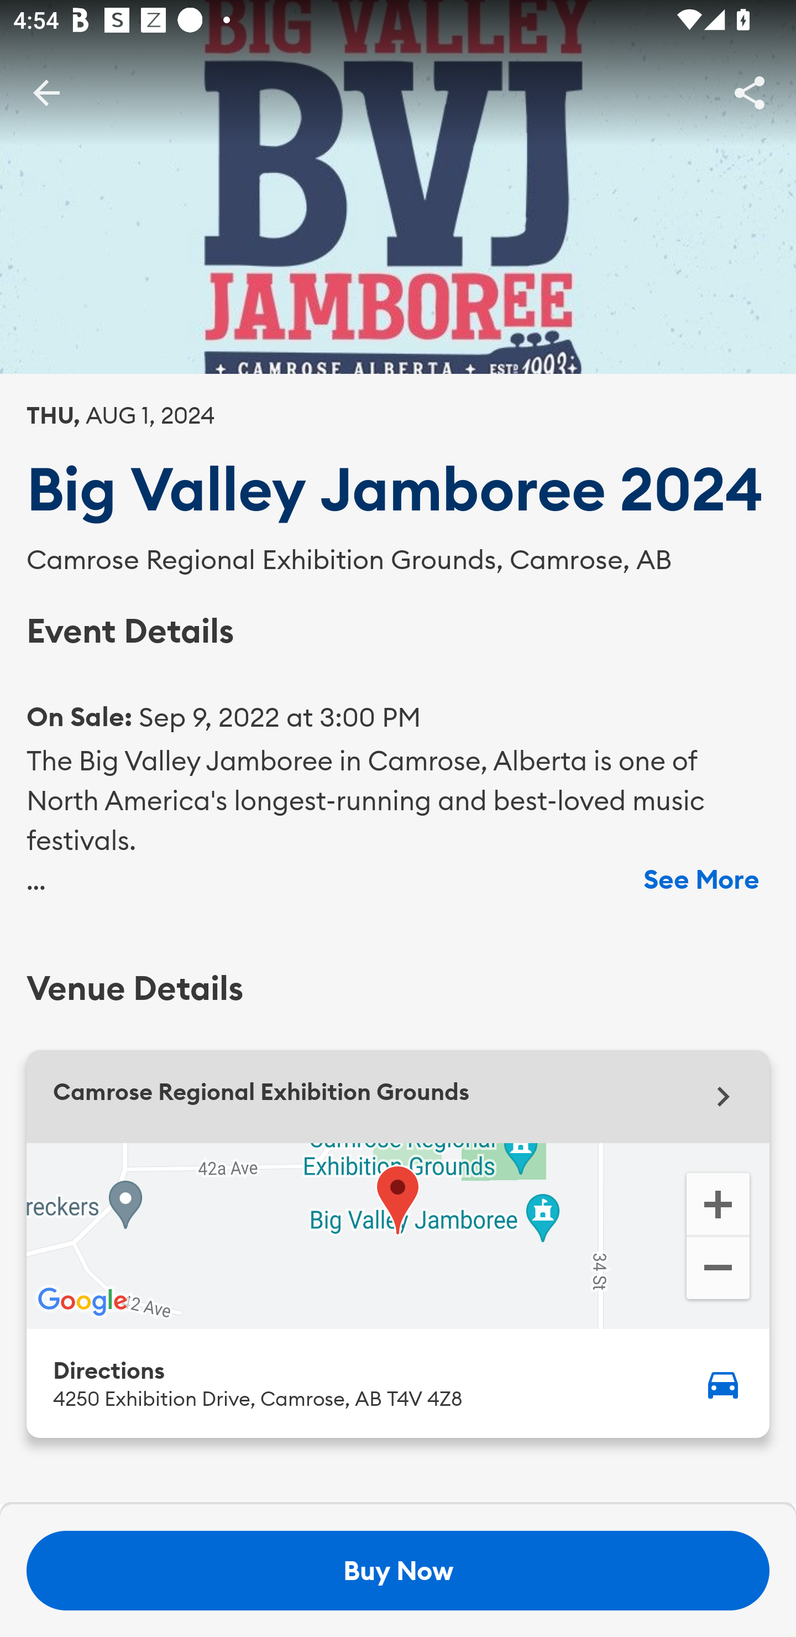 The image size is (796, 1637). I want to click on Zoom in, so click(718, 1203).